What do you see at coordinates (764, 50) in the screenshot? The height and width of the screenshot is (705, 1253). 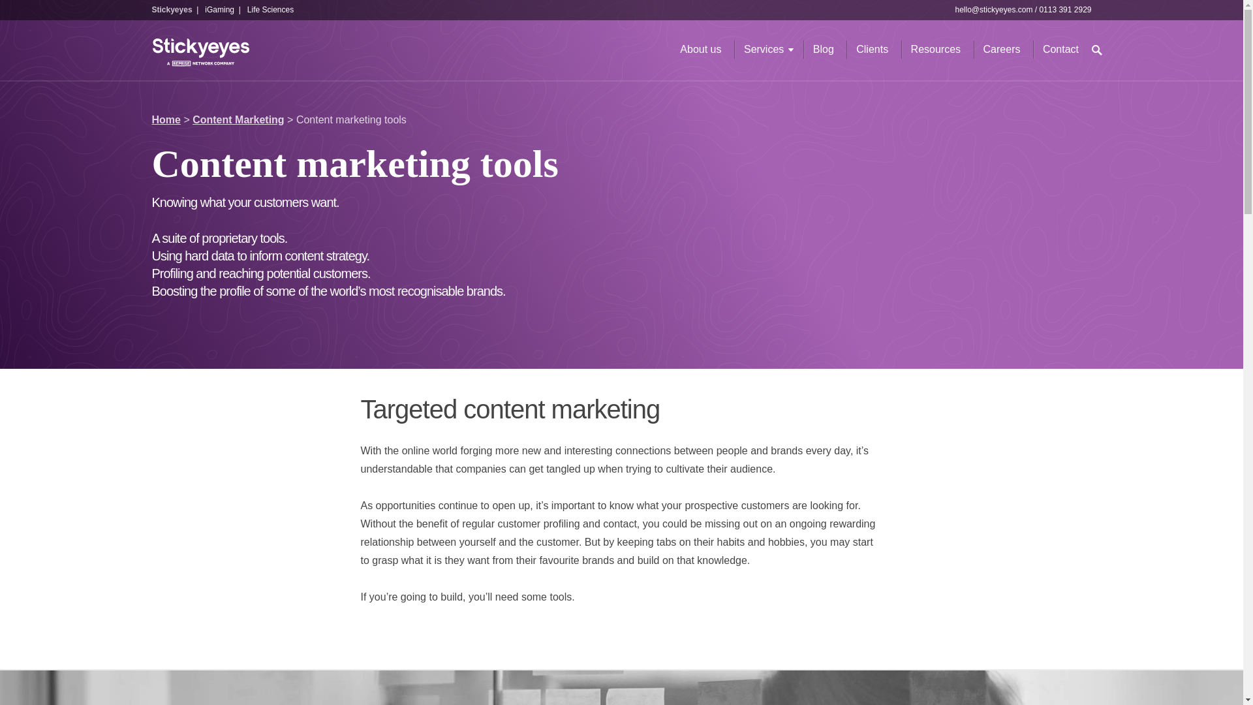 I see `Services` at bounding box center [764, 50].